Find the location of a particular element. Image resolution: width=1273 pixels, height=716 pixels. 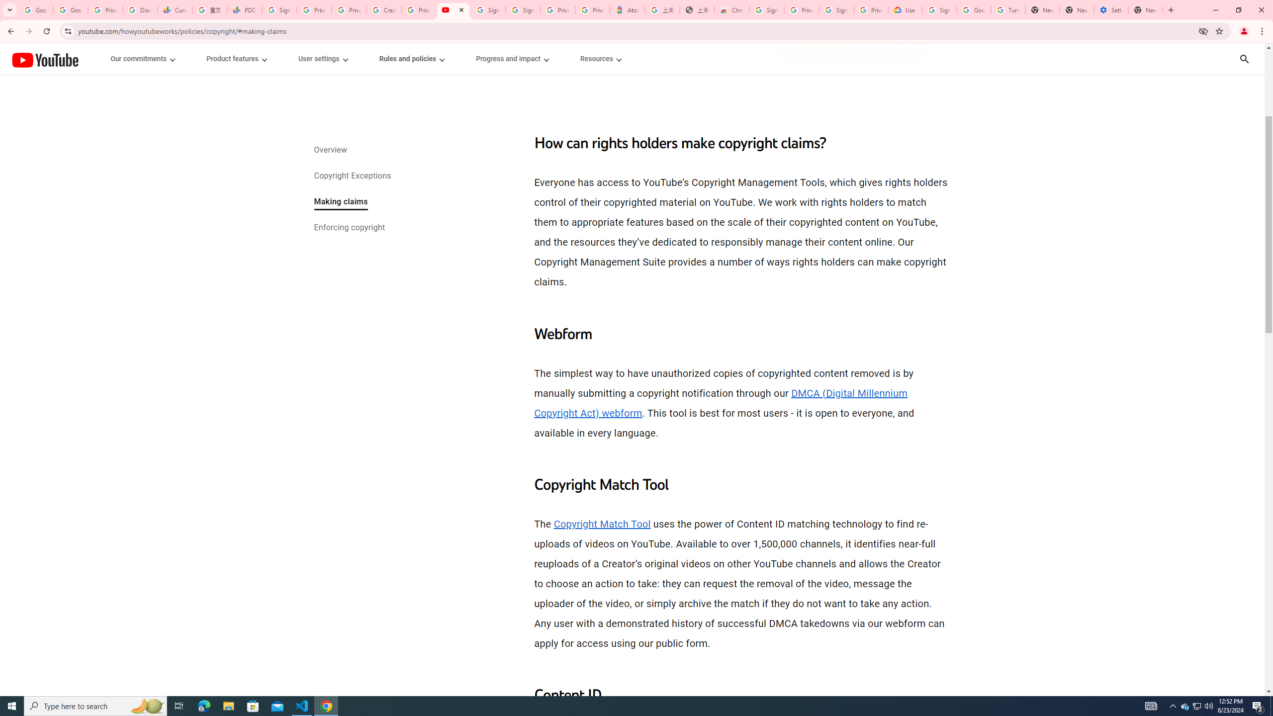

Product features menupopup is located at coordinates (236, 59).